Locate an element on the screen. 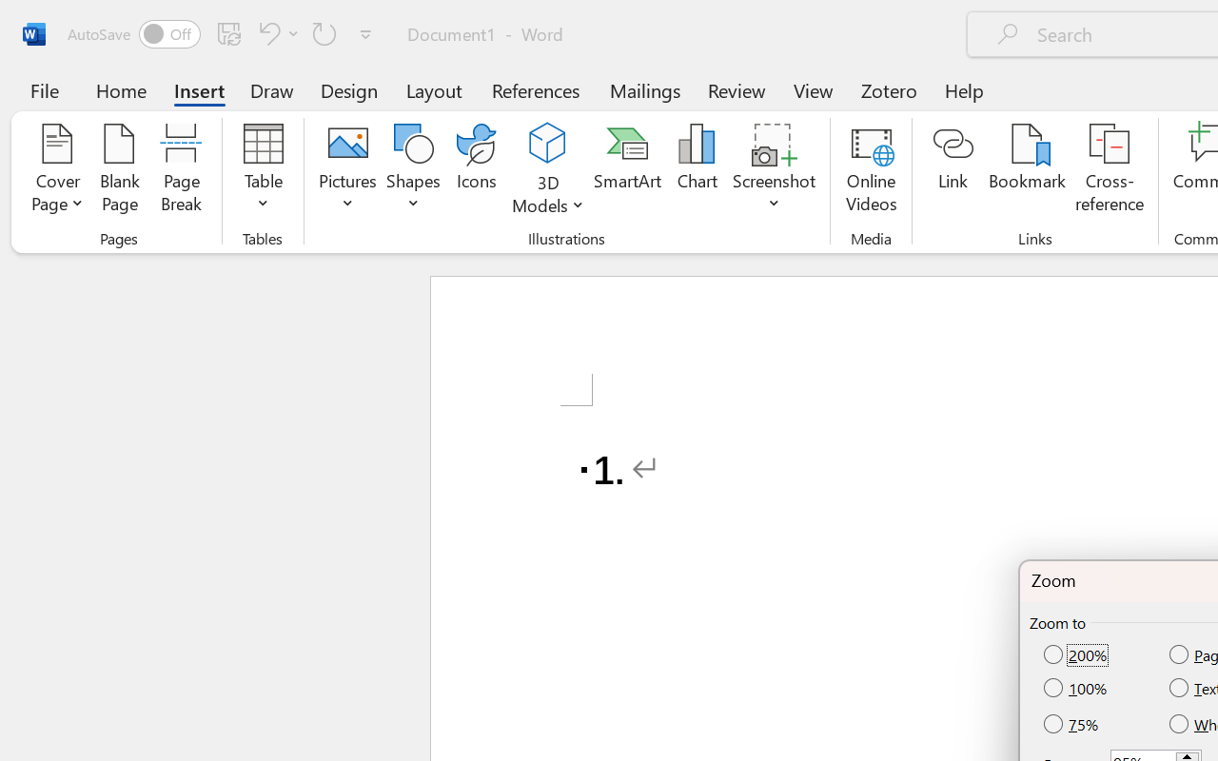 The image size is (1218, 761). Undo Number Default is located at coordinates (276, 33).